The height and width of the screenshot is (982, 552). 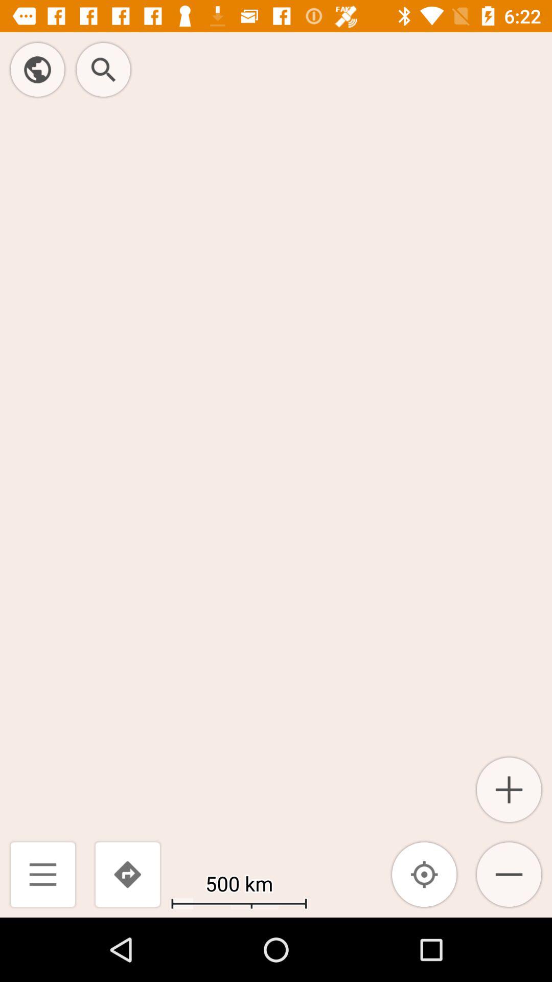 What do you see at coordinates (424, 875) in the screenshot?
I see `tap the item next to the 500 km` at bounding box center [424, 875].